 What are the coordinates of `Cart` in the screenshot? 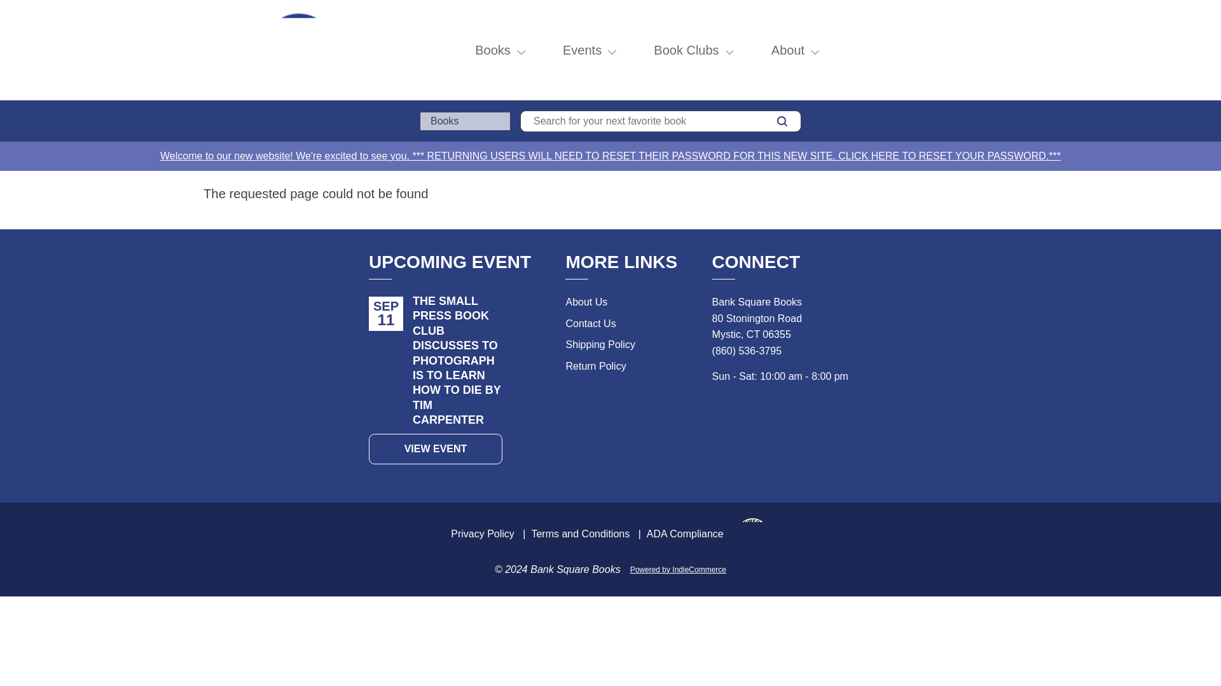 It's located at (1011, 50).